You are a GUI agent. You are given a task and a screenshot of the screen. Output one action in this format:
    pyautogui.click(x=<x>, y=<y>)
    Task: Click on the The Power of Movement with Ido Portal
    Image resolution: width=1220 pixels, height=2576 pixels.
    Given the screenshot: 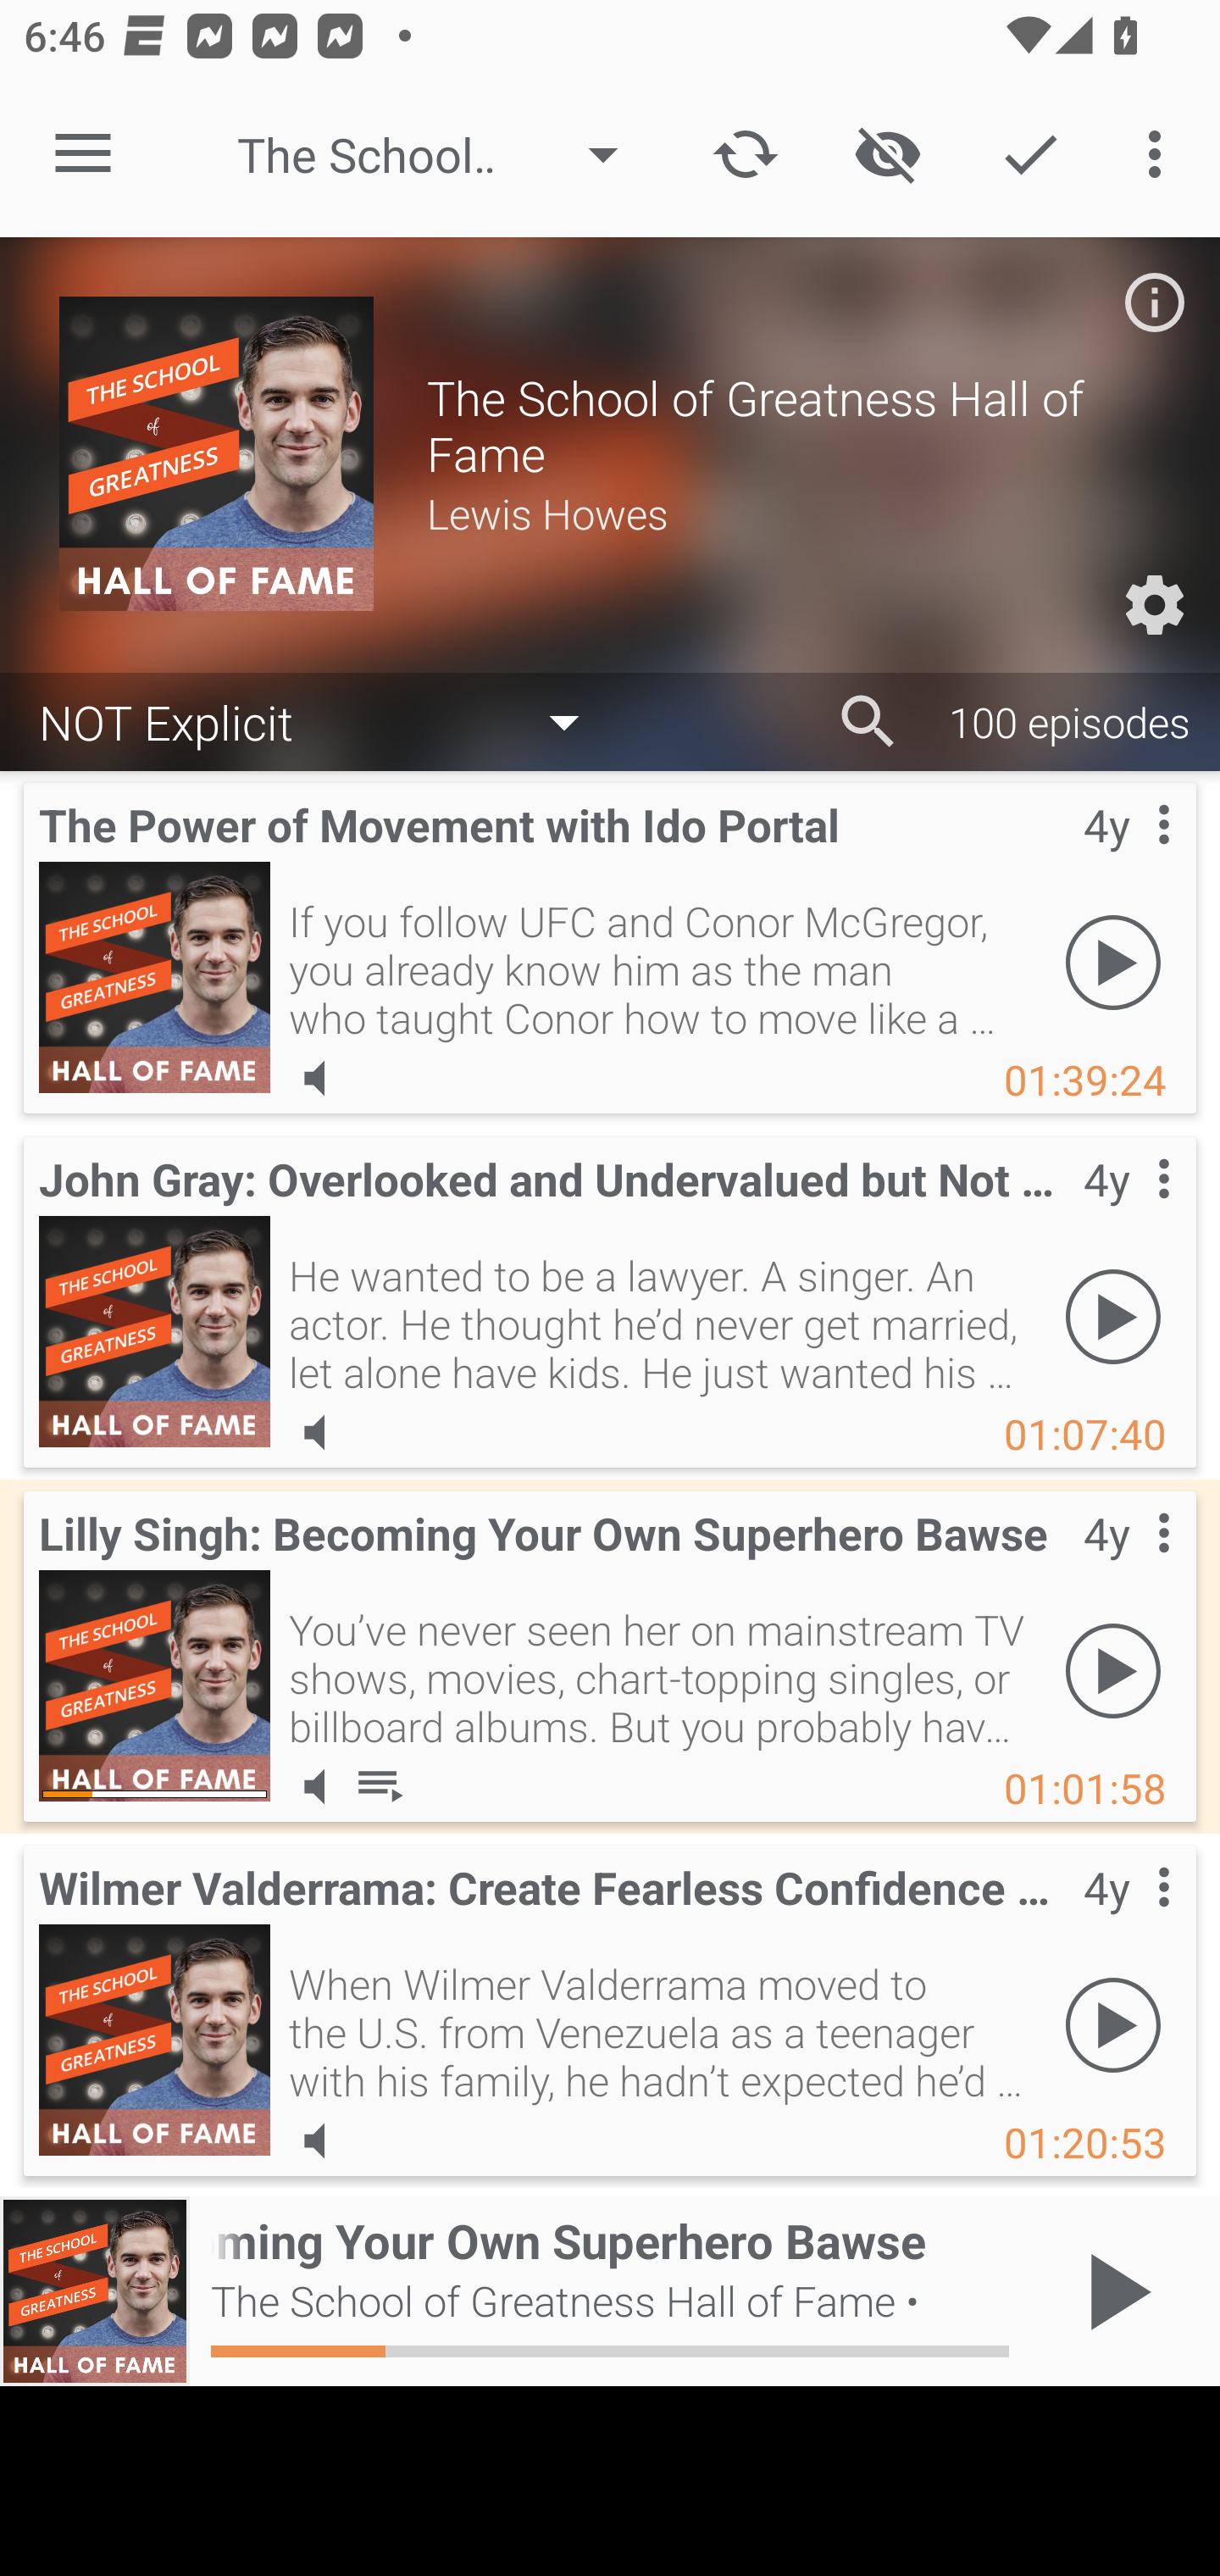 What is the action you would take?
    pyautogui.click(x=154, y=977)
    